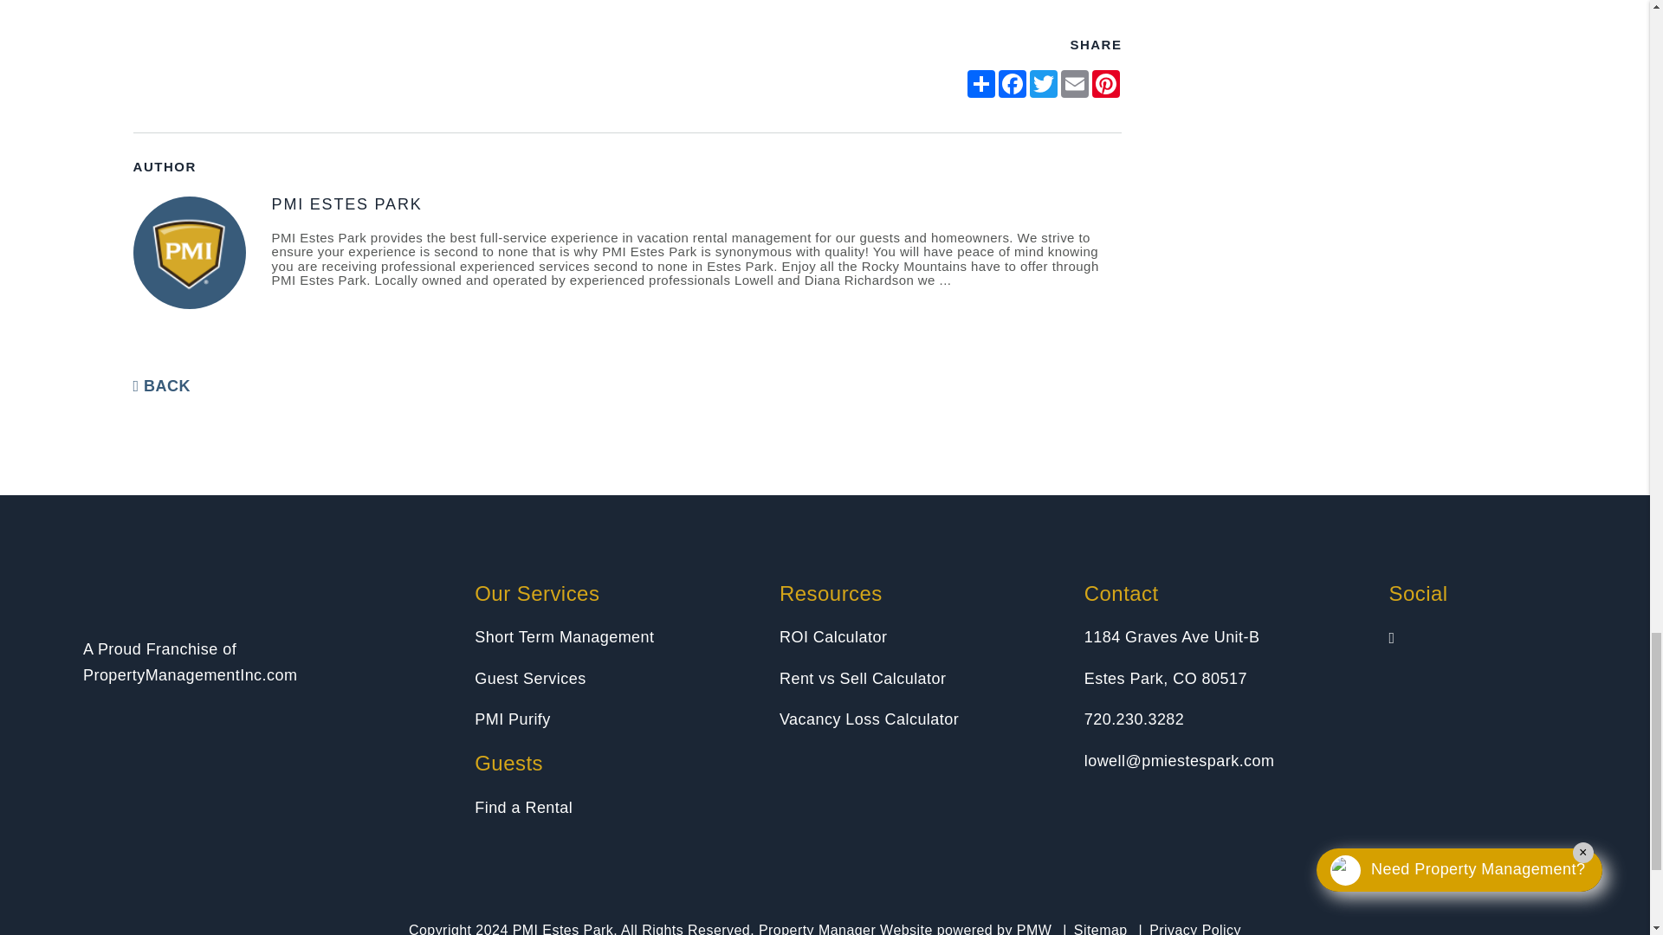 The image size is (1663, 935). Describe the element at coordinates (1043, 84) in the screenshot. I see `opens in new window` at that location.